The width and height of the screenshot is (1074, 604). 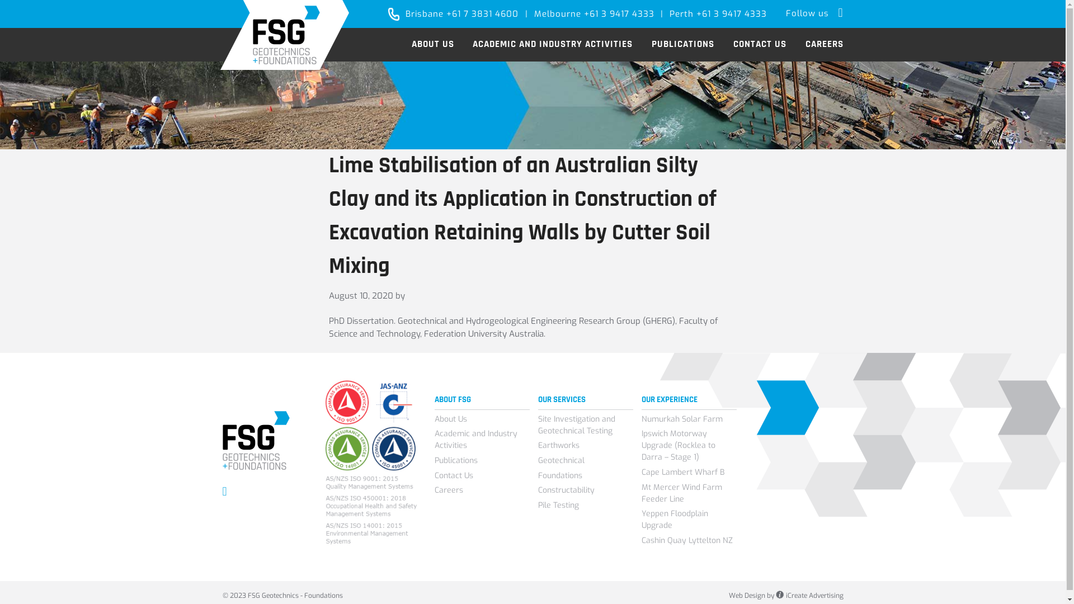 I want to click on ABOUT US, so click(x=433, y=45).